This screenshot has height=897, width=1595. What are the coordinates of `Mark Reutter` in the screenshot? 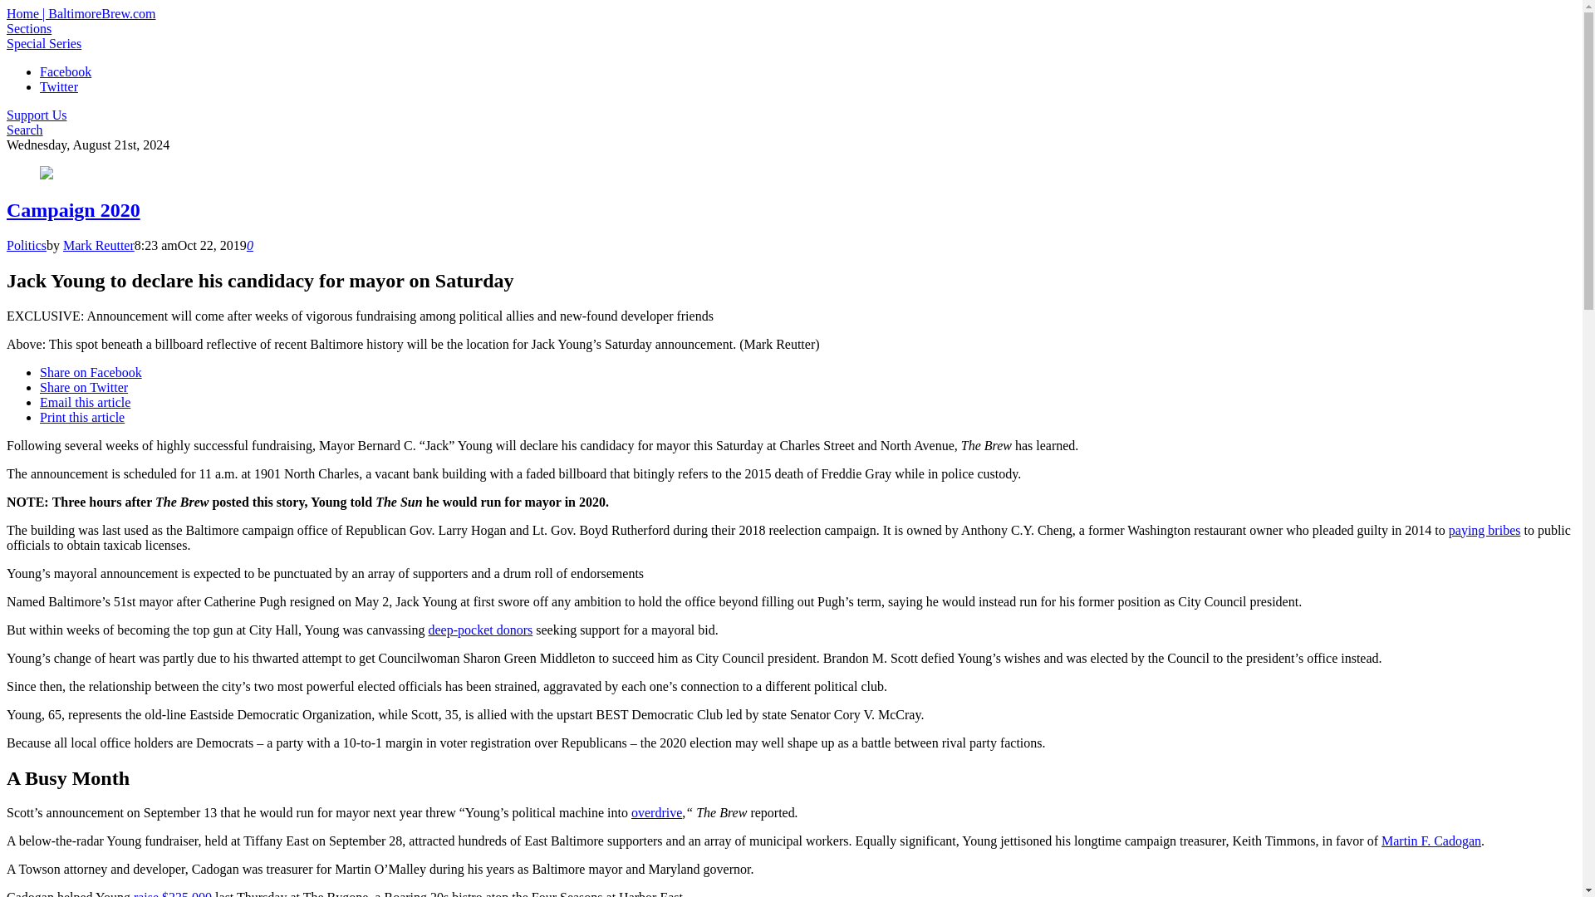 It's located at (98, 245).